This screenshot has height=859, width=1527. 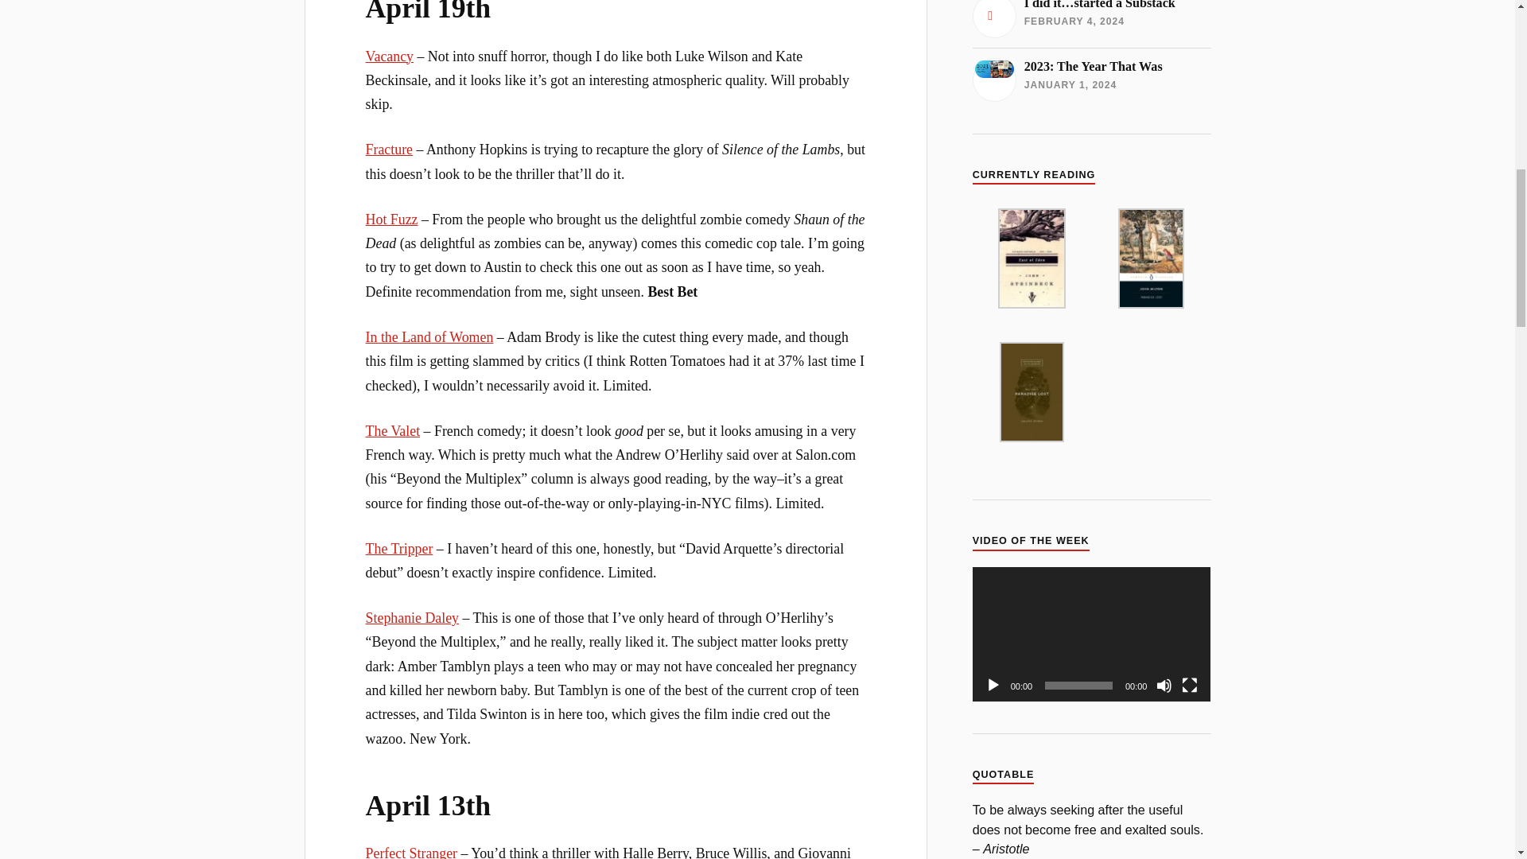 I want to click on Fullscreen, so click(x=1190, y=686).